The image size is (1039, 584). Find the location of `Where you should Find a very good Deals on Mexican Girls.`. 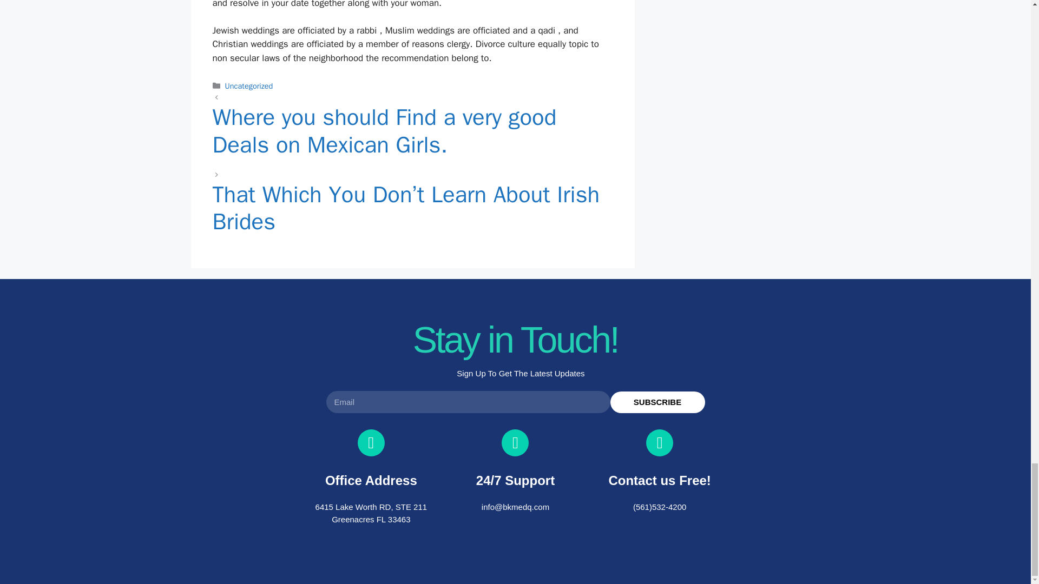

Where you should Find a very good Deals on Mexican Girls. is located at coordinates (412, 136).